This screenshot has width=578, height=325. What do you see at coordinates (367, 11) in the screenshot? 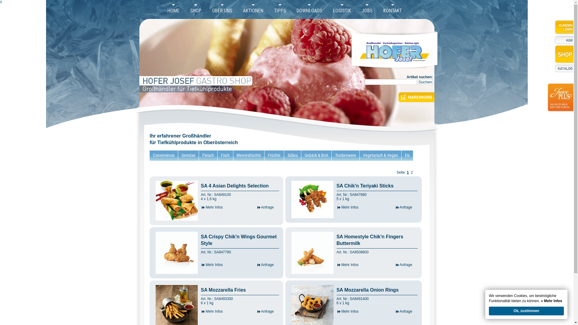
I see `JOBS` at bounding box center [367, 11].